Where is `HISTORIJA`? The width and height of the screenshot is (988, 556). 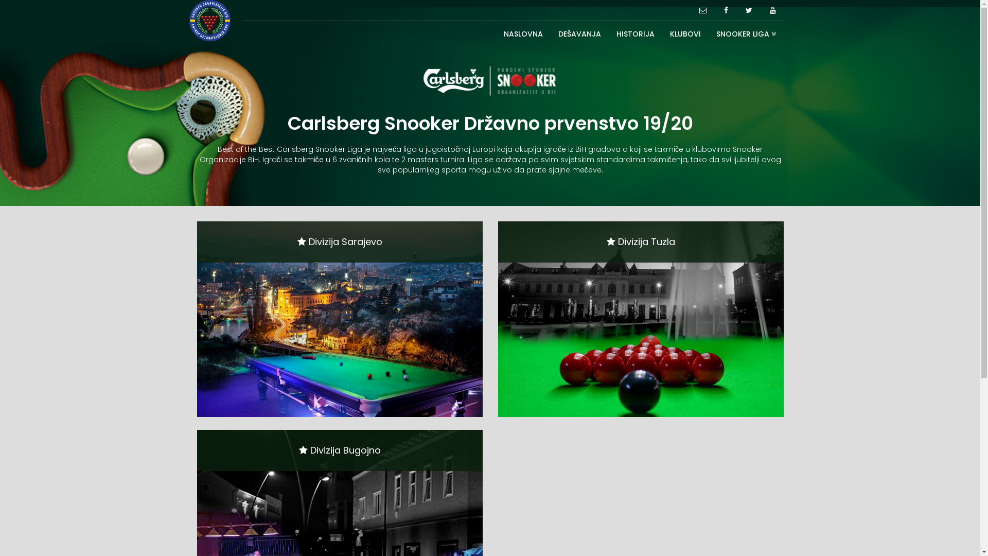
HISTORIJA is located at coordinates (635, 34).